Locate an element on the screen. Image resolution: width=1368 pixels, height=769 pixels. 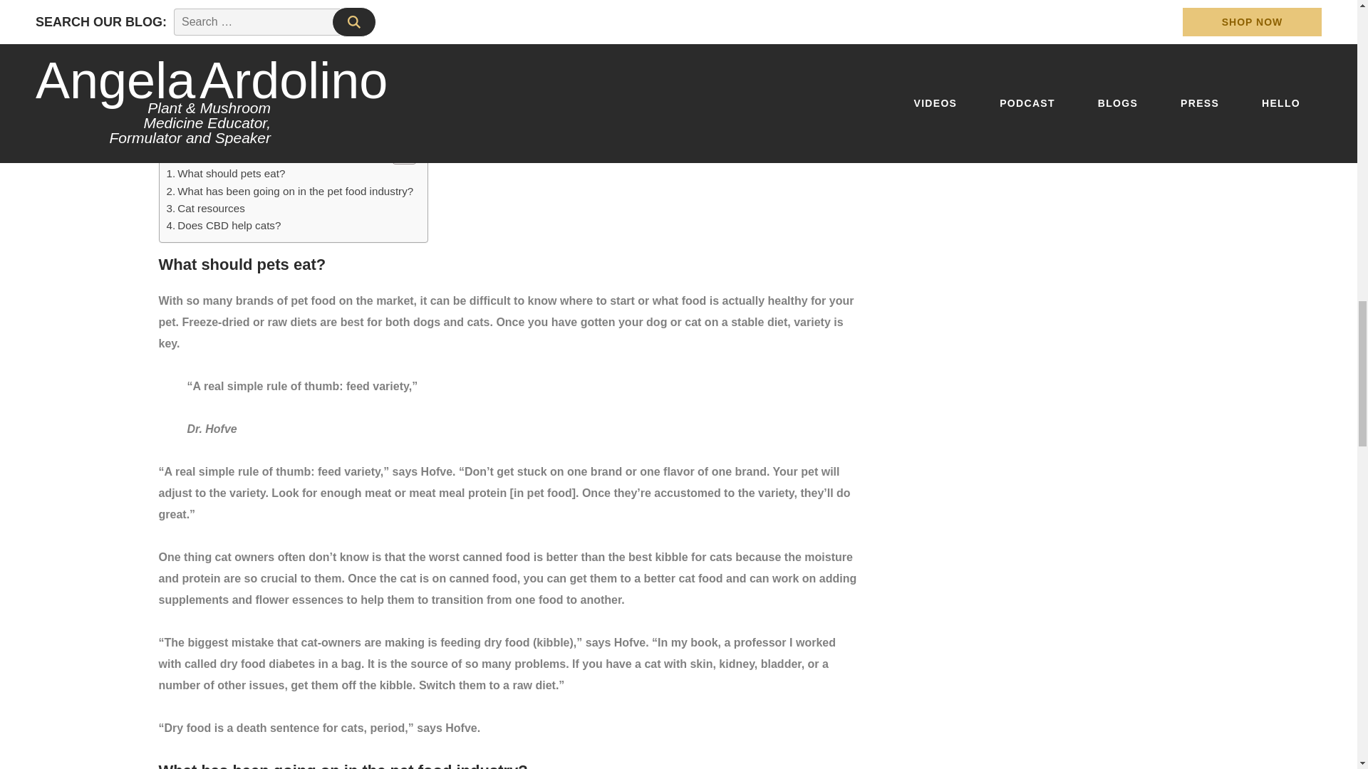
Cat resources is located at coordinates (205, 208).